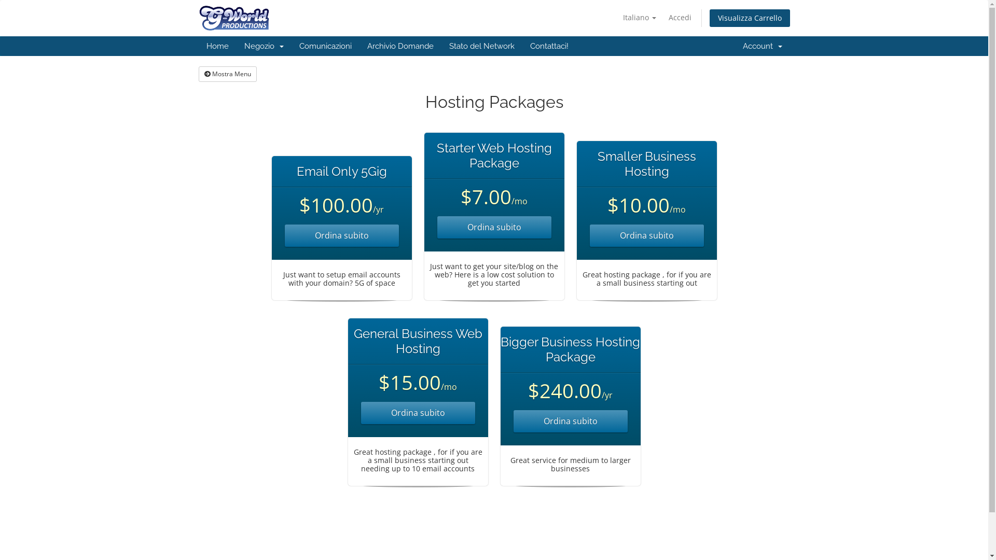 This screenshot has width=996, height=560. I want to click on Archivio Domande, so click(400, 46).